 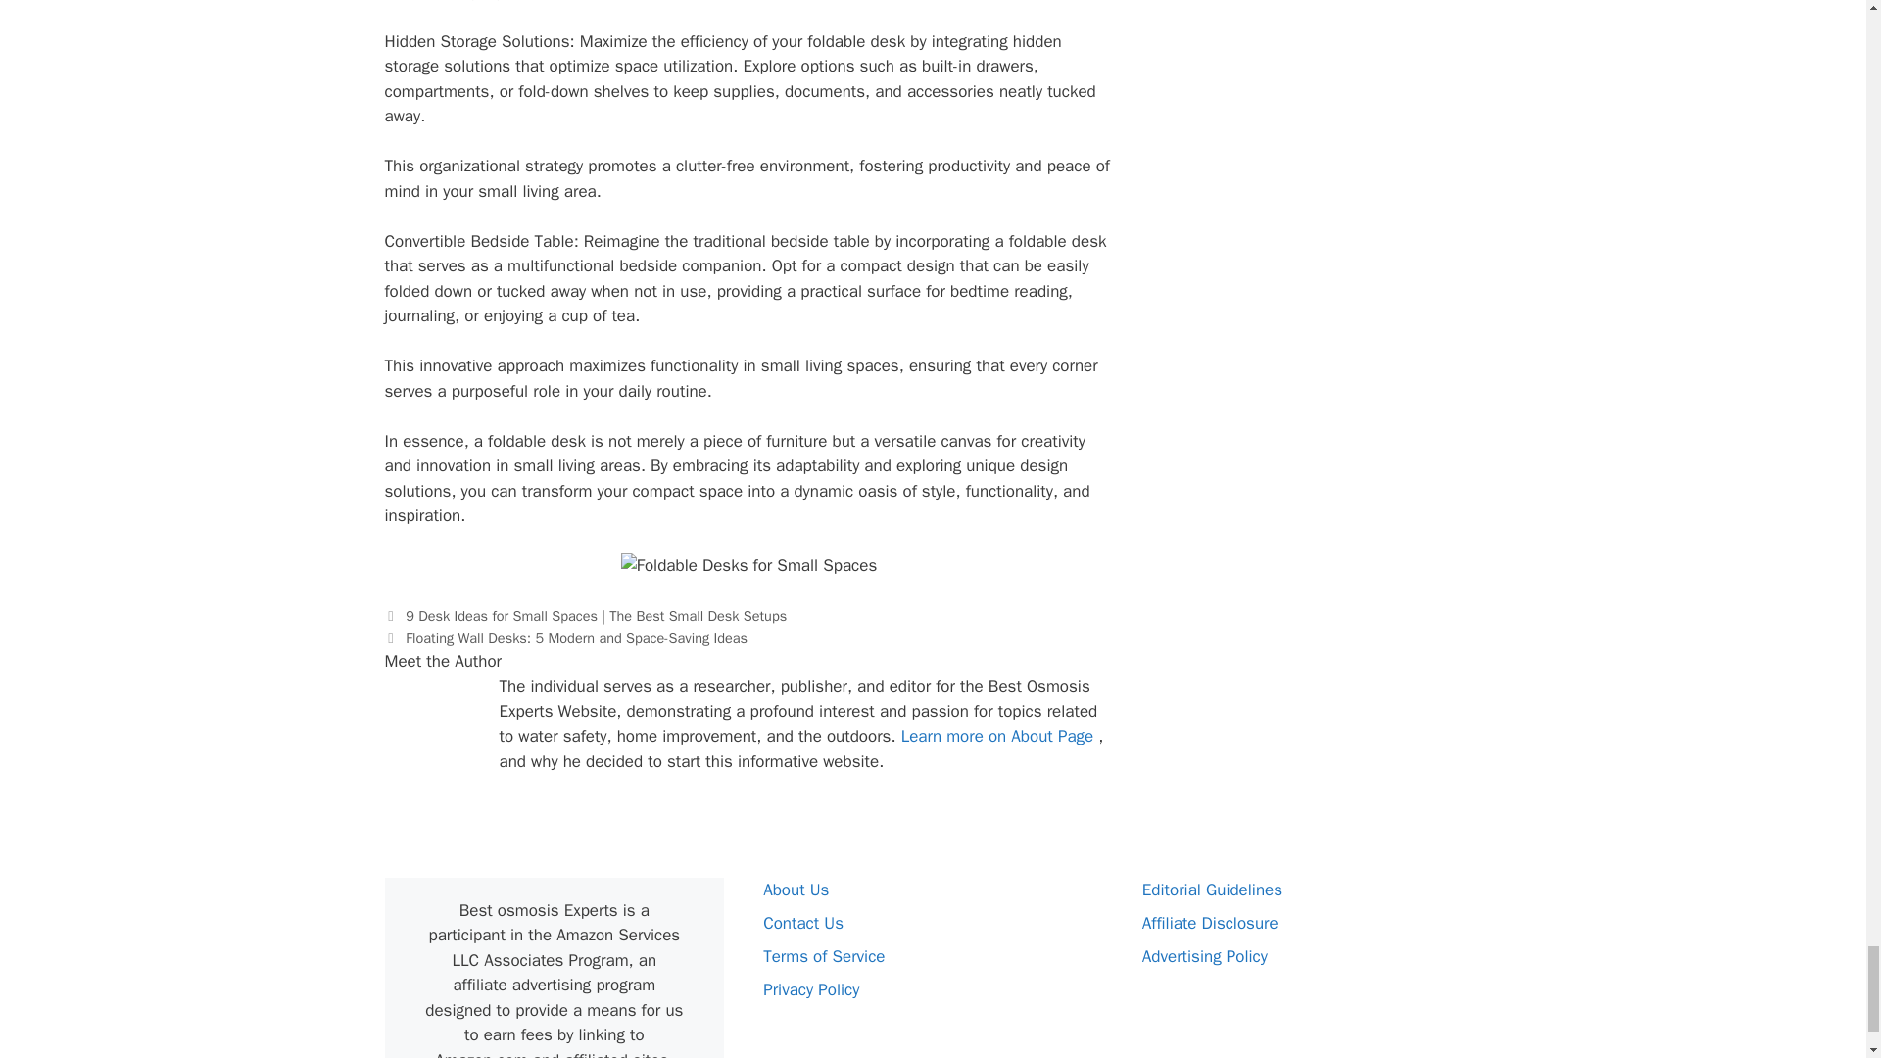 I want to click on Advertising Policy, so click(x=1205, y=956).